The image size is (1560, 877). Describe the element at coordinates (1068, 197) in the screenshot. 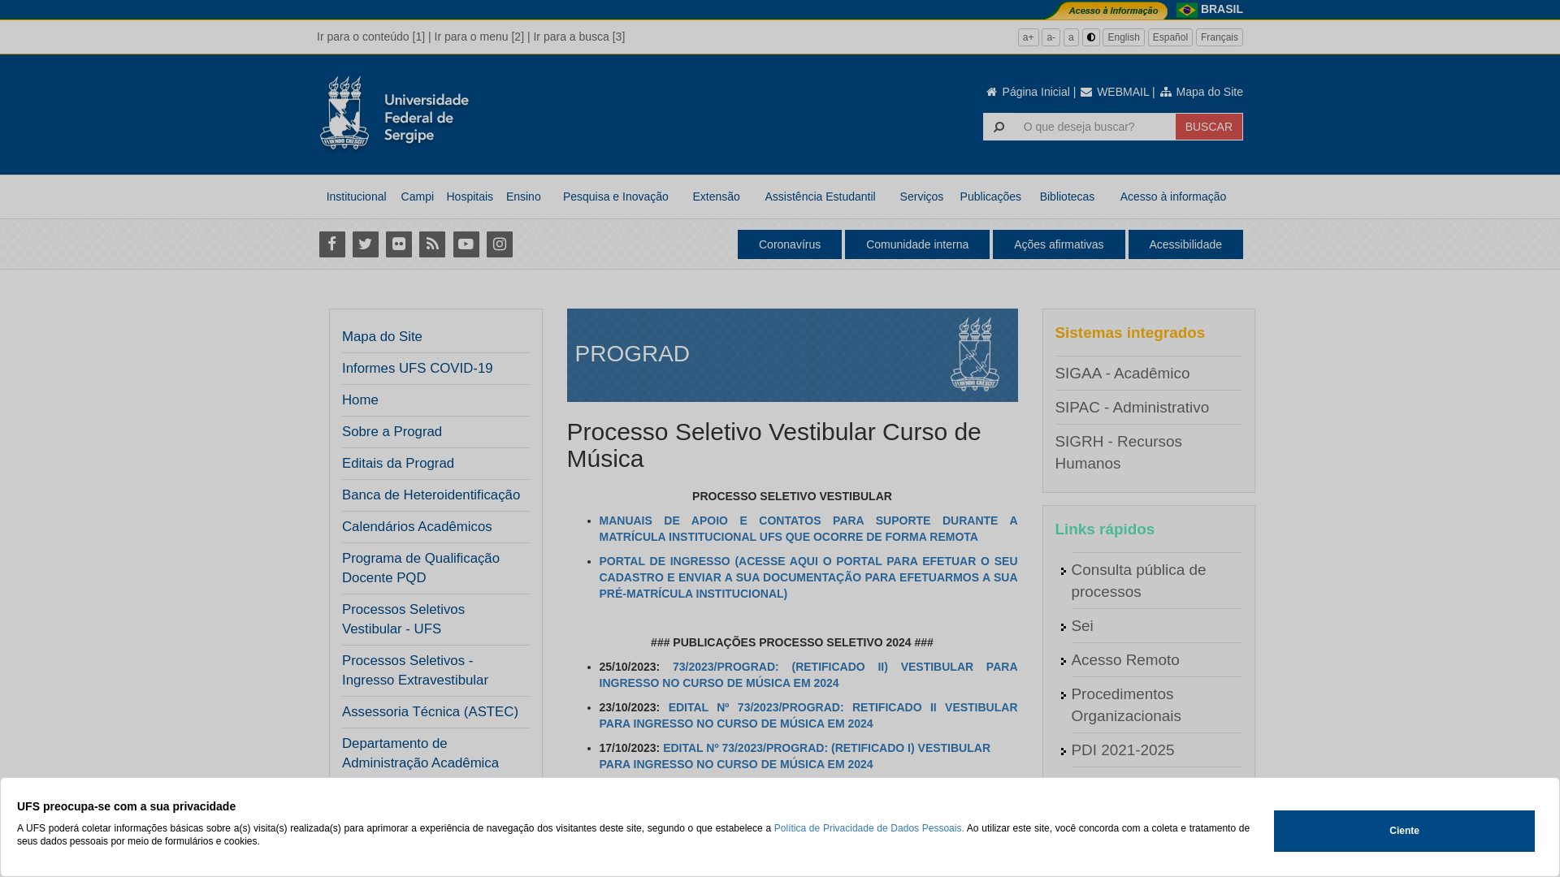

I see `Bibliotecas` at that location.